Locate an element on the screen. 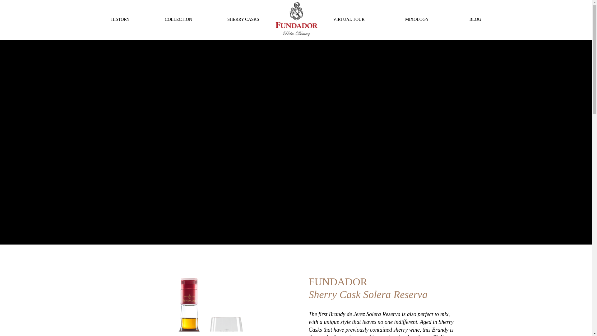 The width and height of the screenshot is (597, 336). HISTORY is located at coordinates (121, 20).